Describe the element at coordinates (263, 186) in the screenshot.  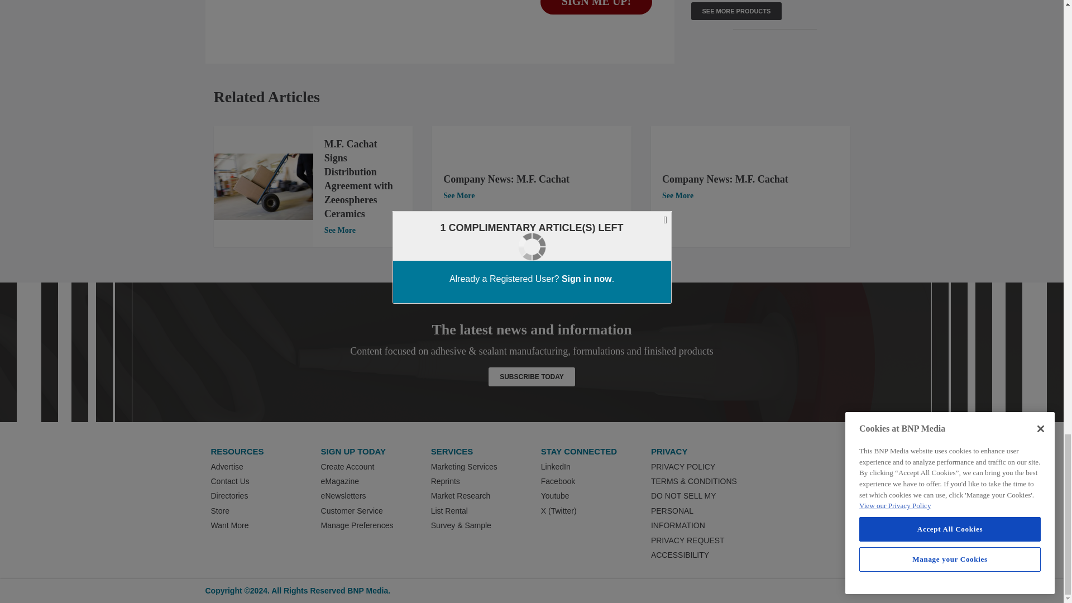
I see `distributor` at that location.